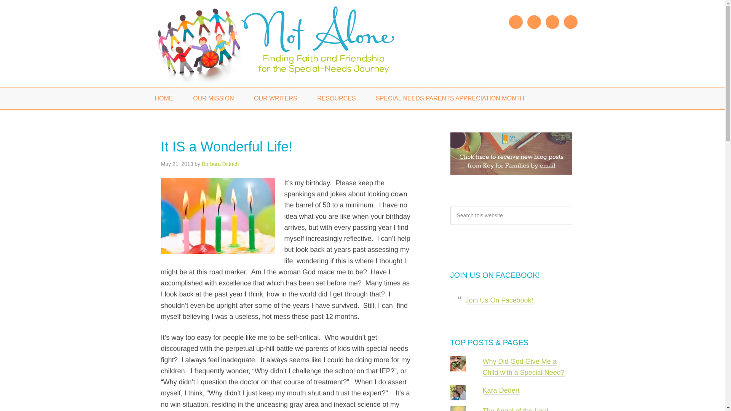 This screenshot has width=731, height=411. What do you see at coordinates (276, 99) in the screenshot?
I see `Meet Our Writing Team` at bounding box center [276, 99].